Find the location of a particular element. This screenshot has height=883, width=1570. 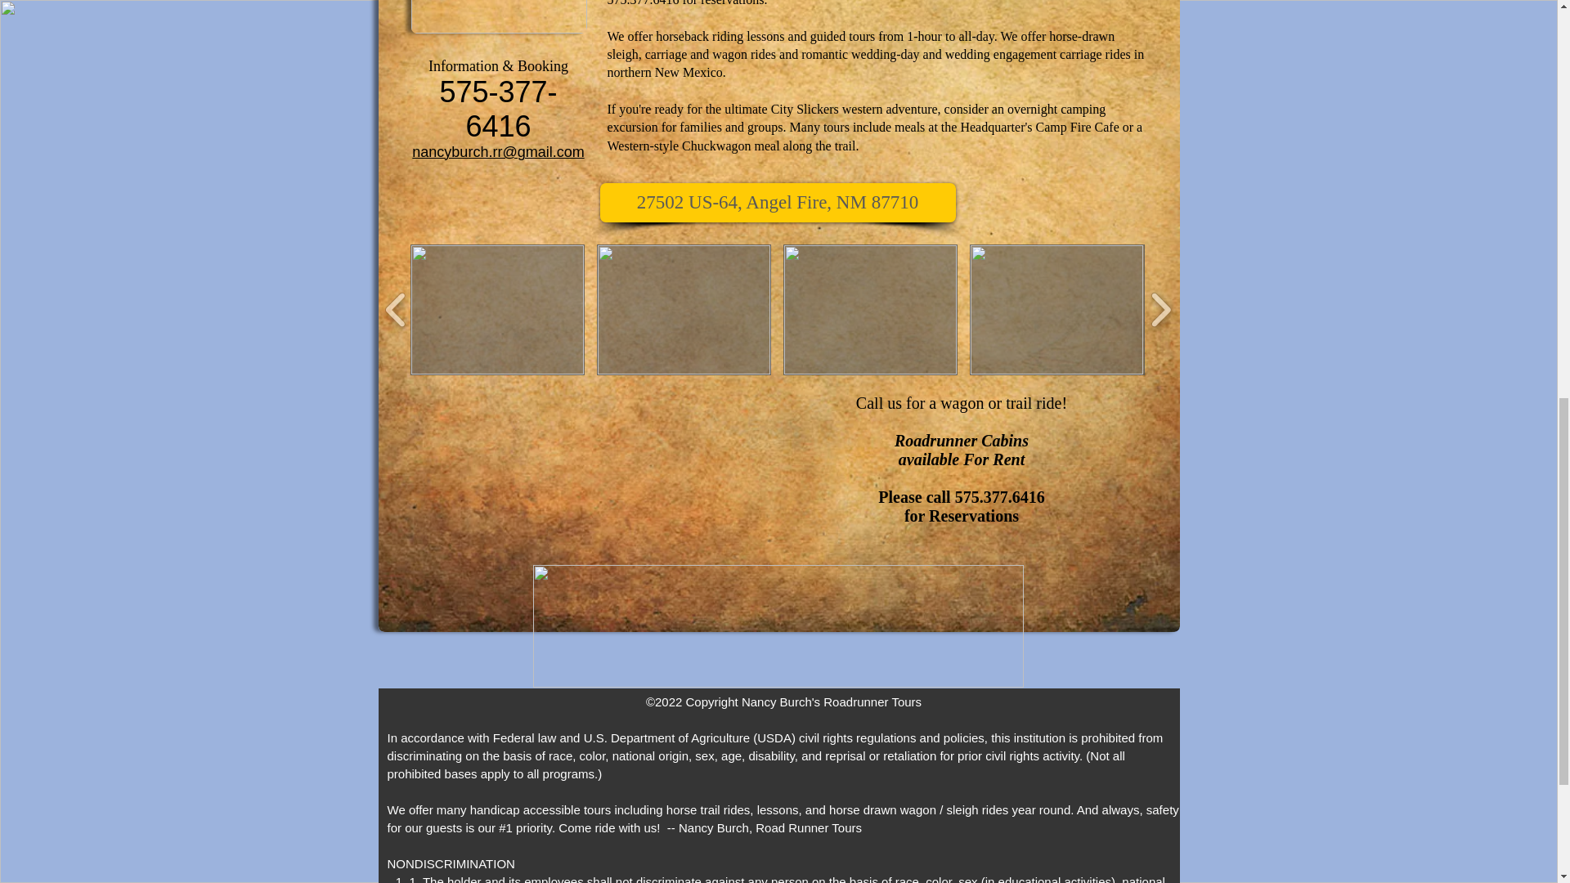

riding lessons is located at coordinates (747, 36).